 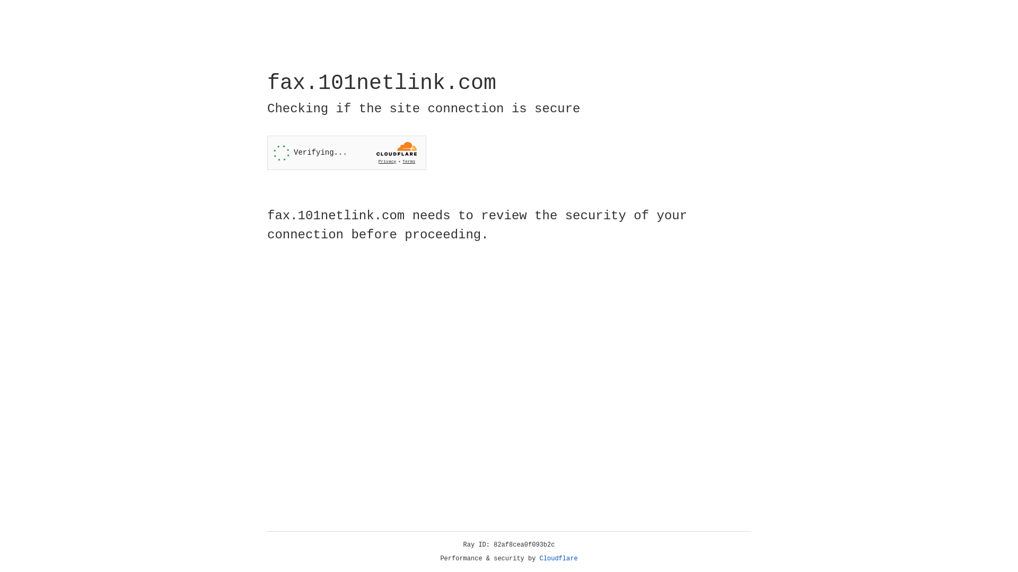 I want to click on Widget containing a Cloudflare security challenge, so click(x=347, y=153).